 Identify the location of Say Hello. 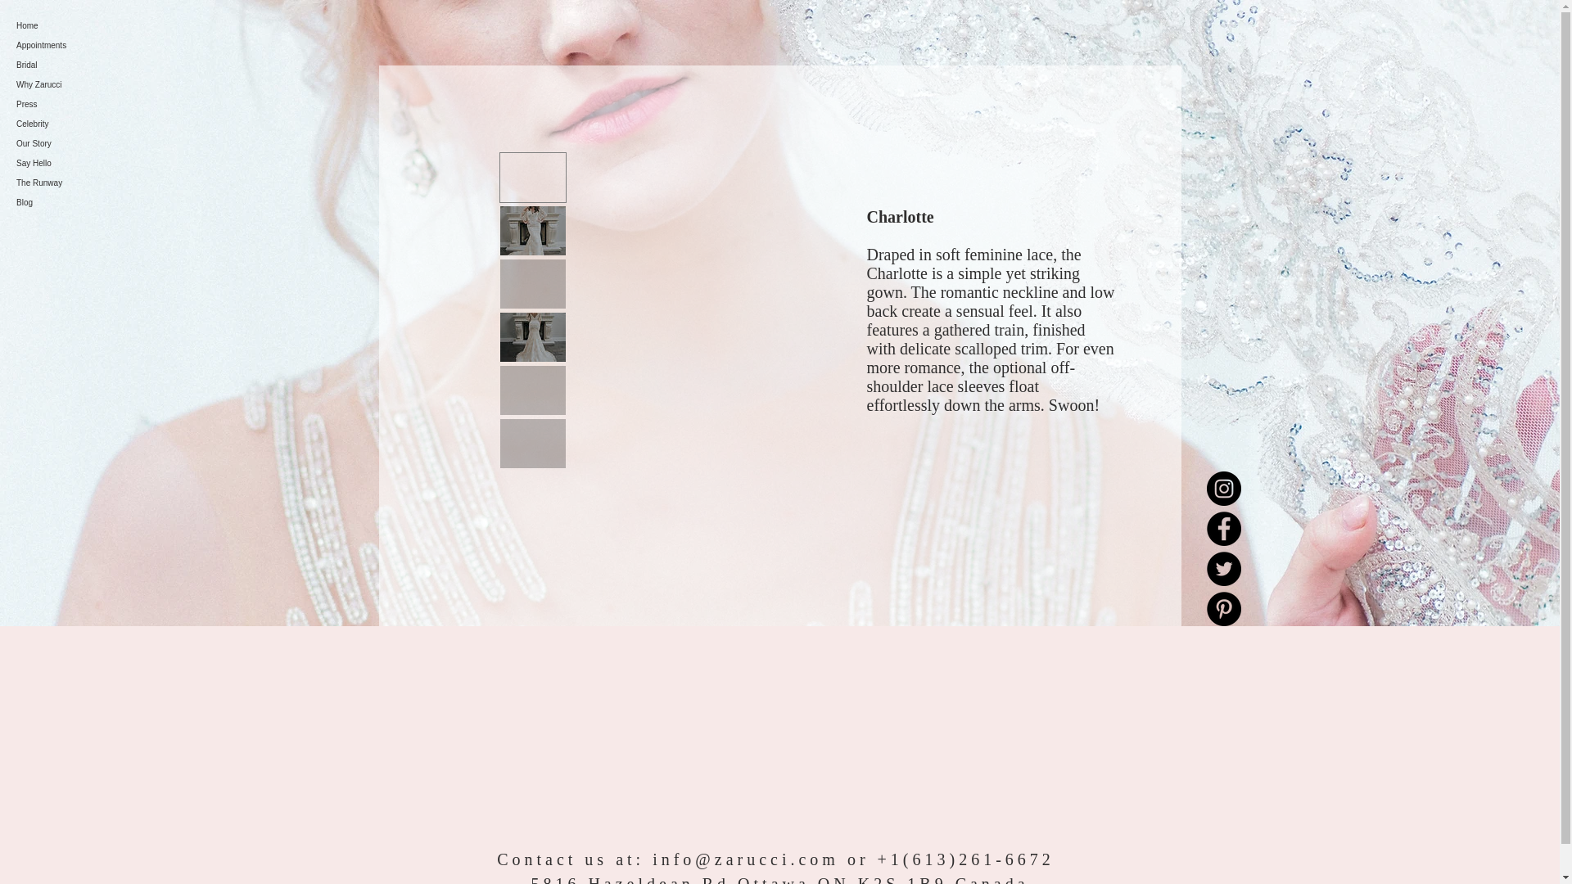
(77, 163).